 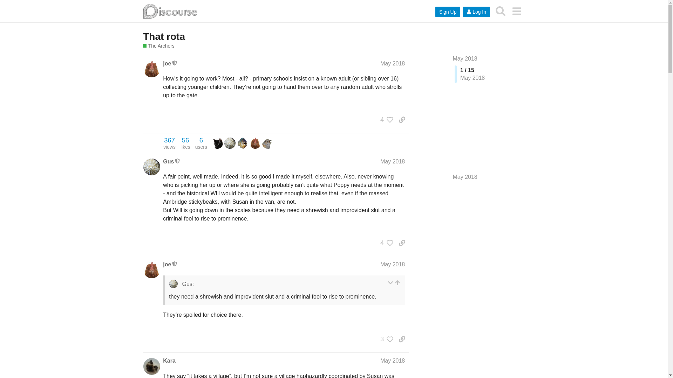 What do you see at coordinates (168, 161) in the screenshot?
I see `Gus` at bounding box center [168, 161].